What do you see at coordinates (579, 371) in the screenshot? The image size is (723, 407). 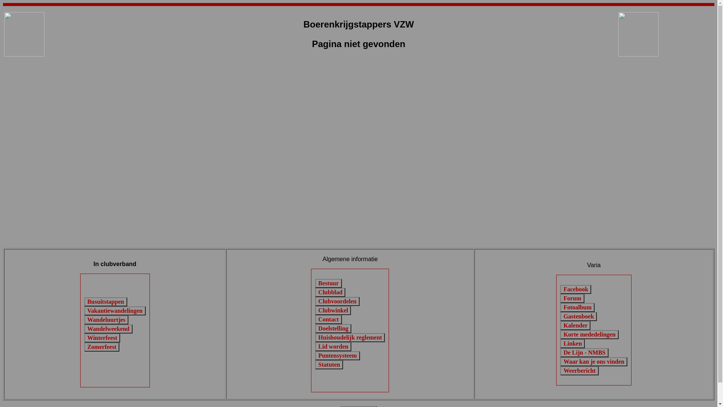 I see `Weerbericht` at bounding box center [579, 371].